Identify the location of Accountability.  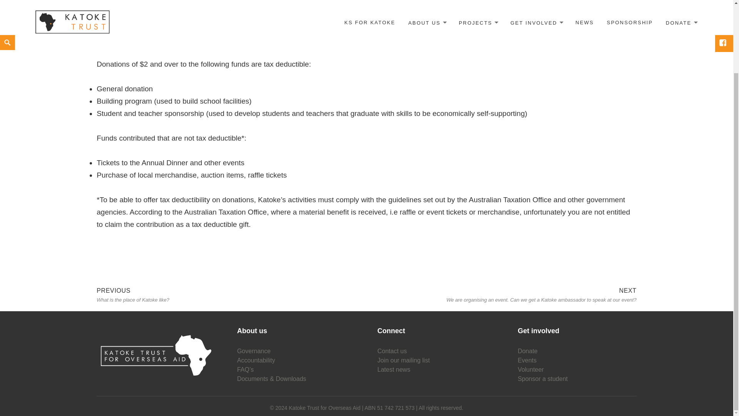
(256, 361).